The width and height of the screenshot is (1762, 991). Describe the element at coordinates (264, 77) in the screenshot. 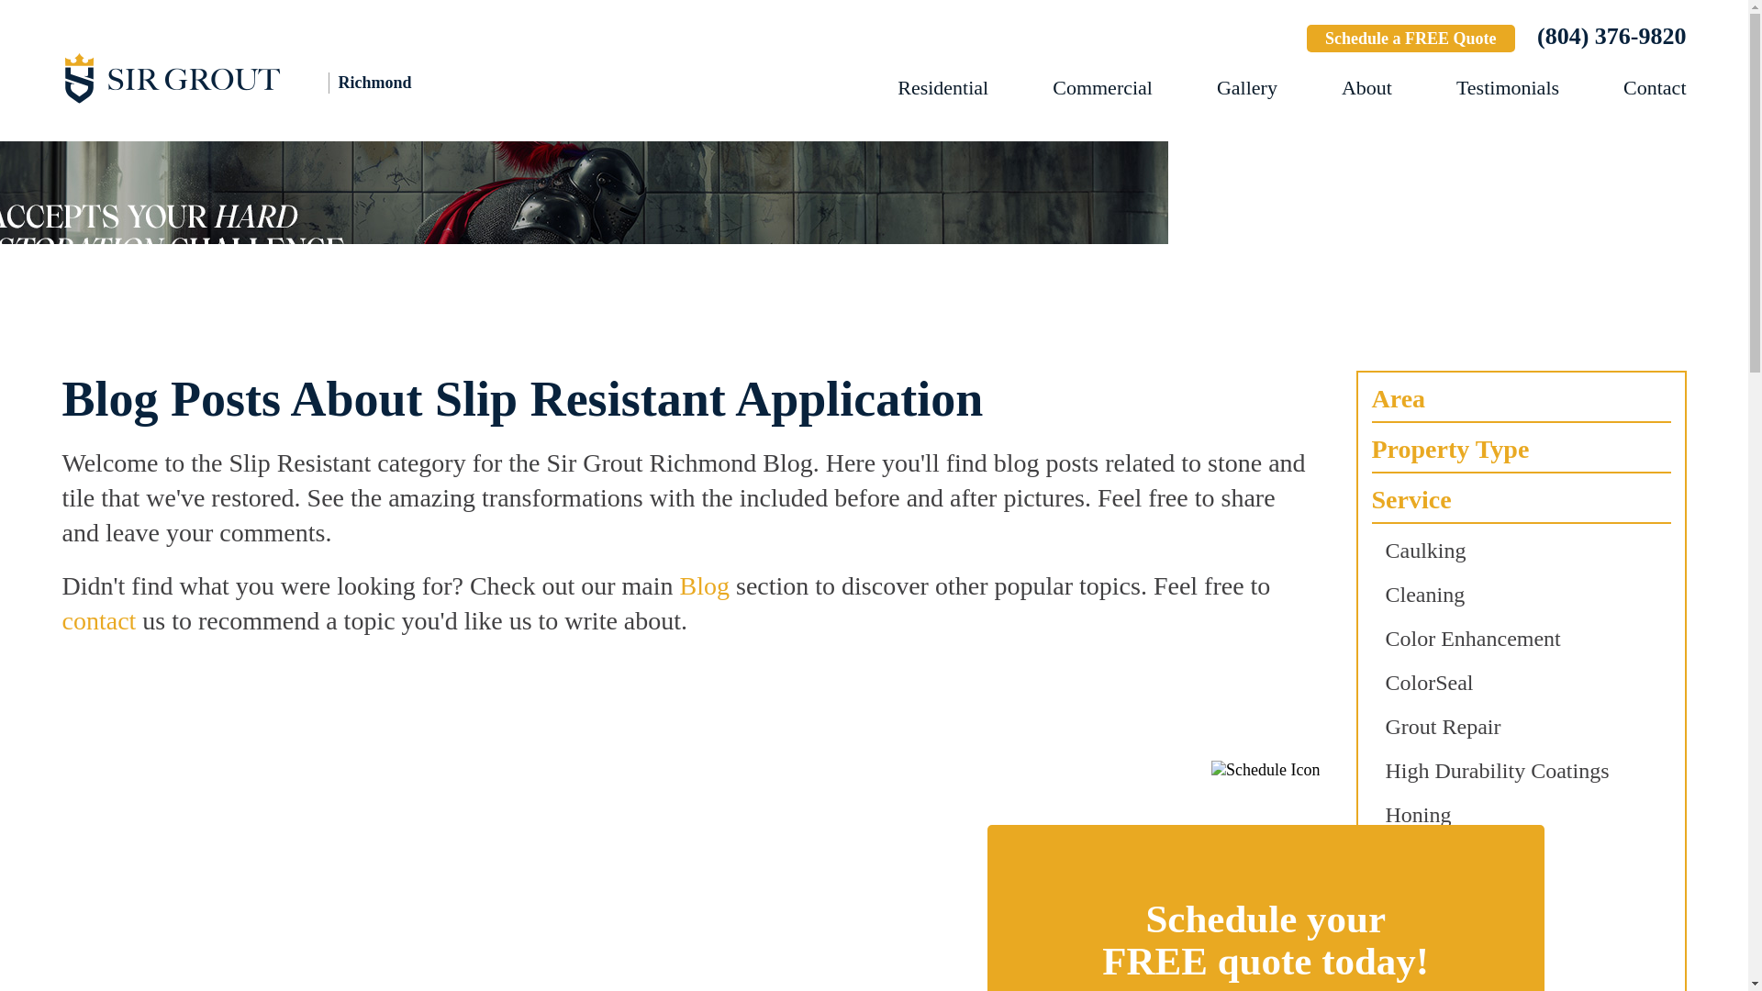

I see `Richmond` at that location.